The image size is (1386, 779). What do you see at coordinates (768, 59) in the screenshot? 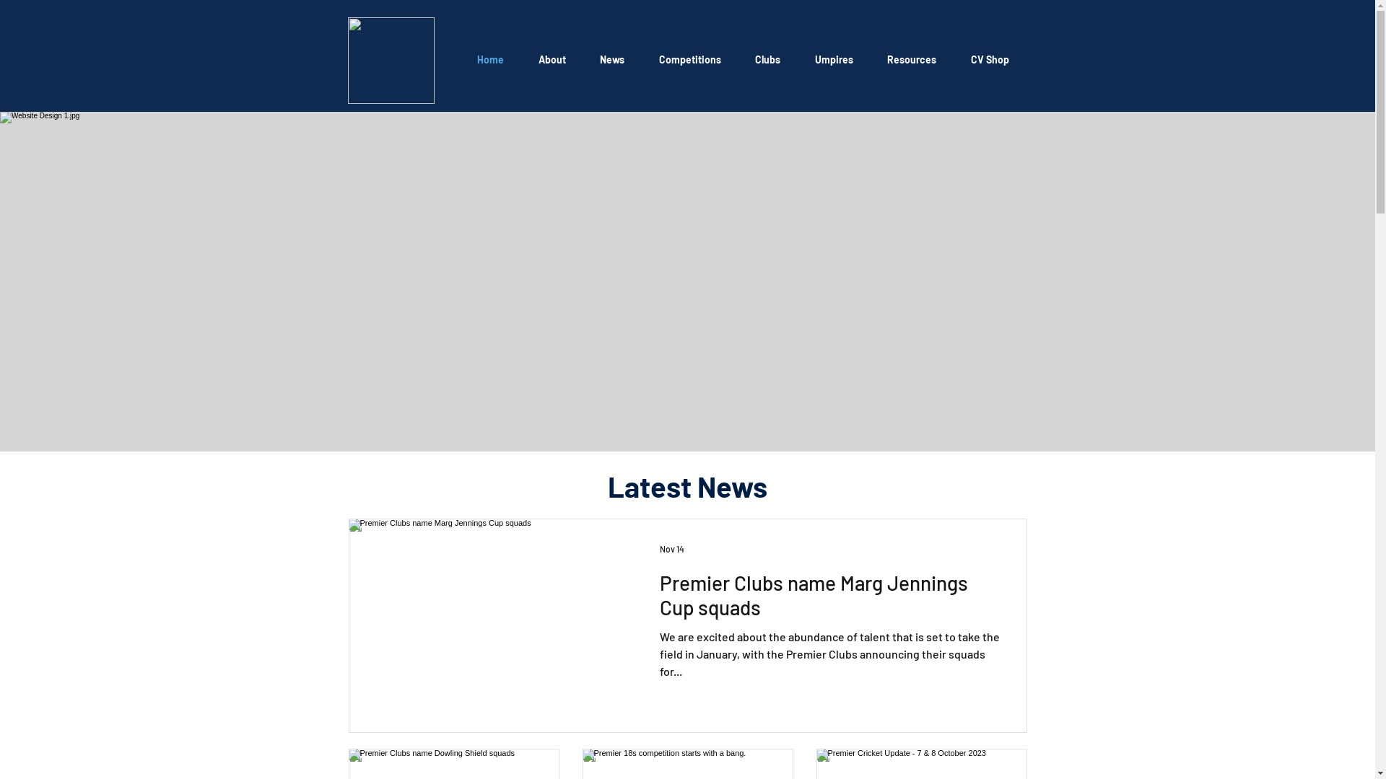
I see `Clubs` at bounding box center [768, 59].